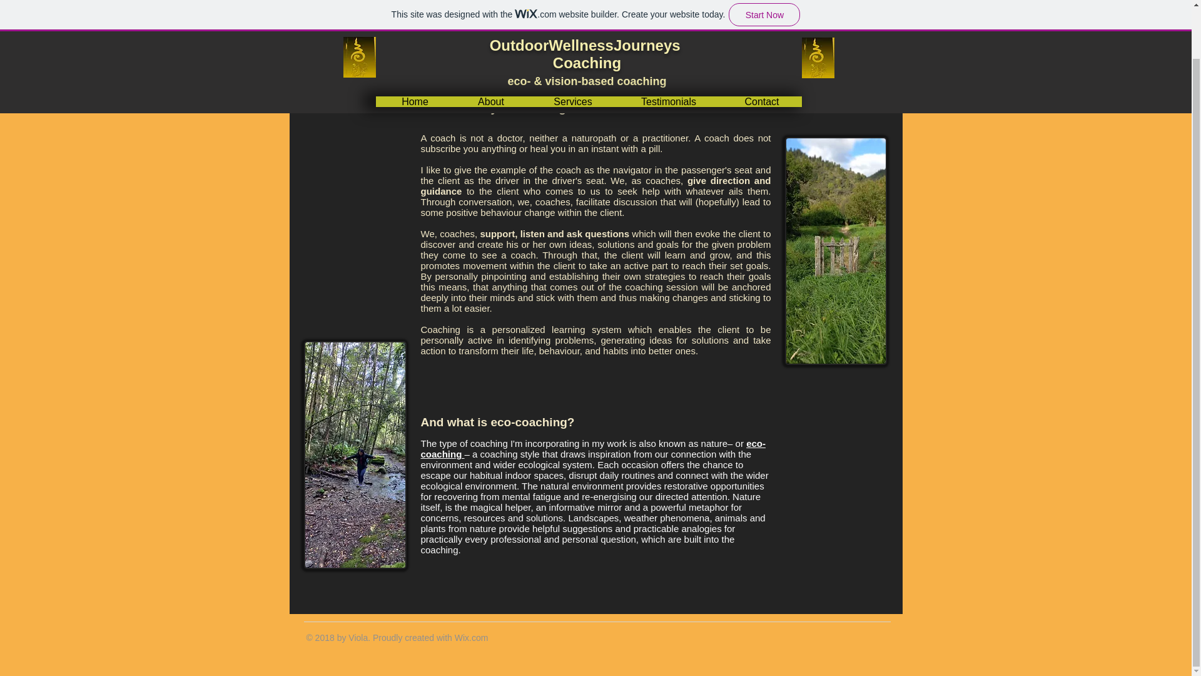 The image size is (1201, 676). What do you see at coordinates (761, 46) in the screenshot?
I see `Contact` at bounding box center [761, 46].